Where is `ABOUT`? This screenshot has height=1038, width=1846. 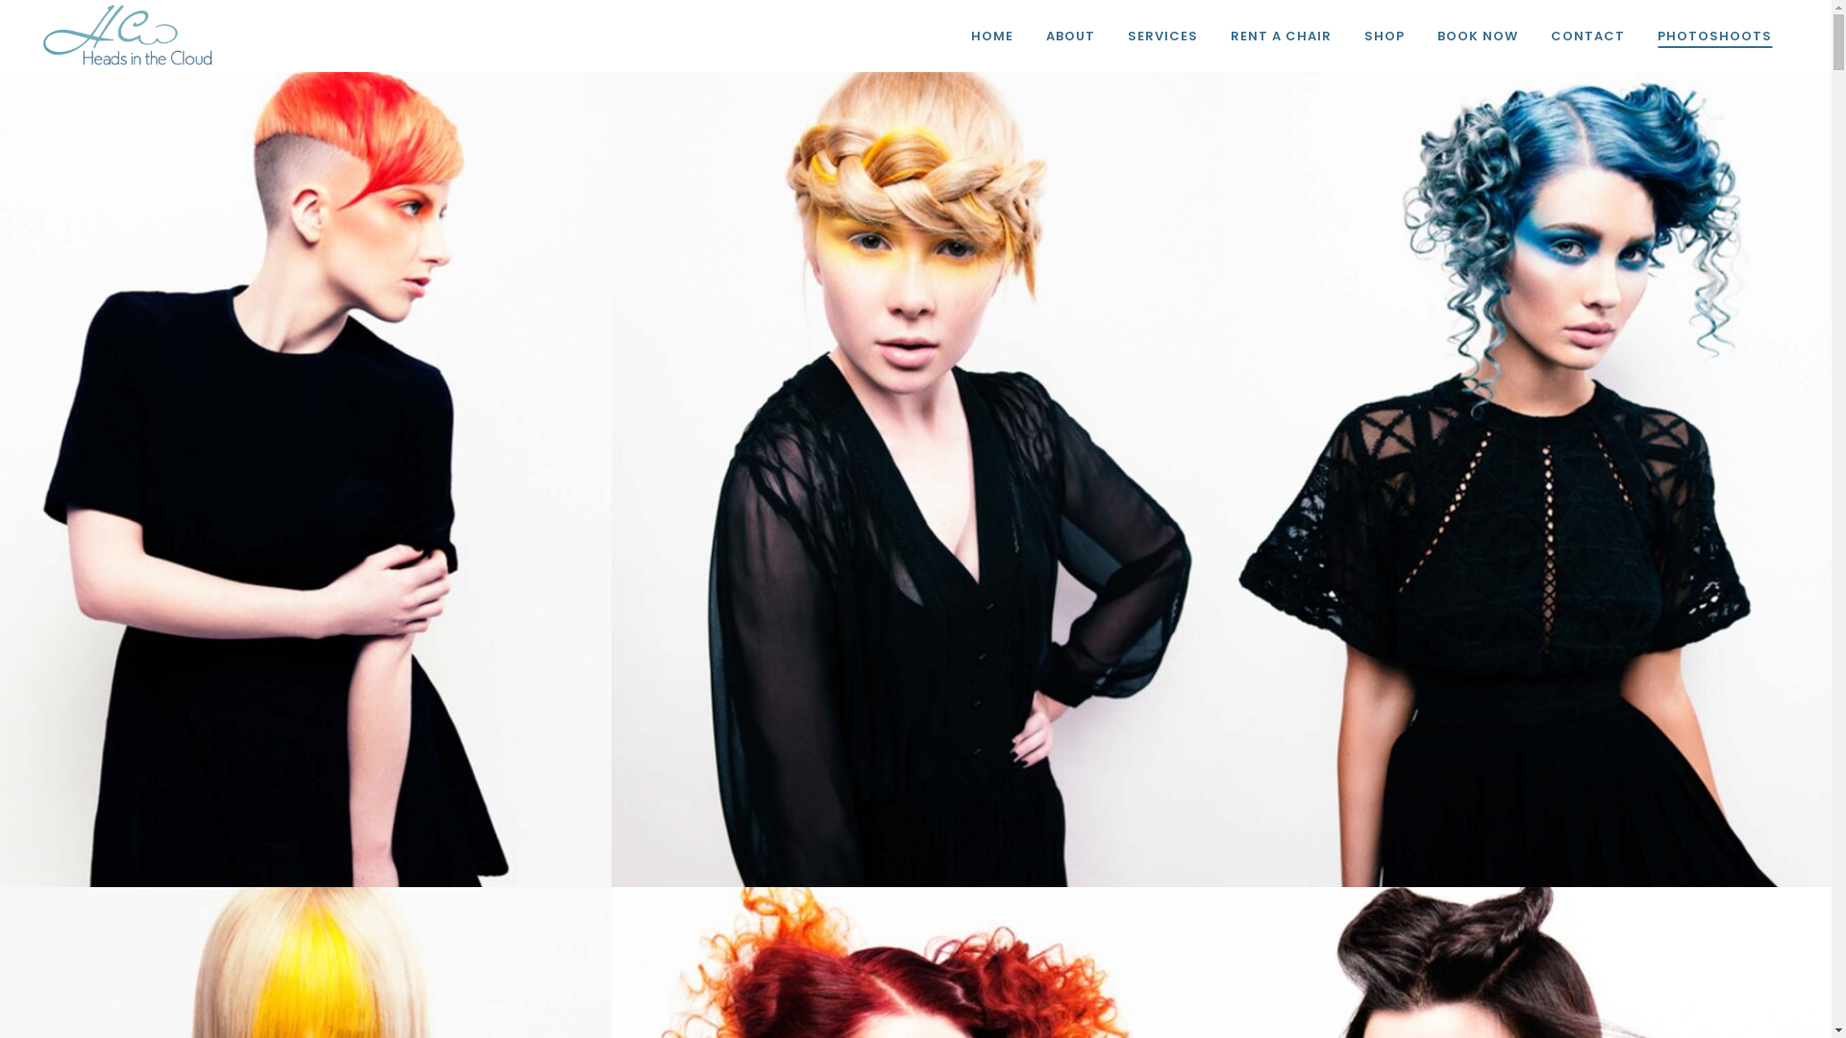
ABOUT is located at coordinates (1071, 37).